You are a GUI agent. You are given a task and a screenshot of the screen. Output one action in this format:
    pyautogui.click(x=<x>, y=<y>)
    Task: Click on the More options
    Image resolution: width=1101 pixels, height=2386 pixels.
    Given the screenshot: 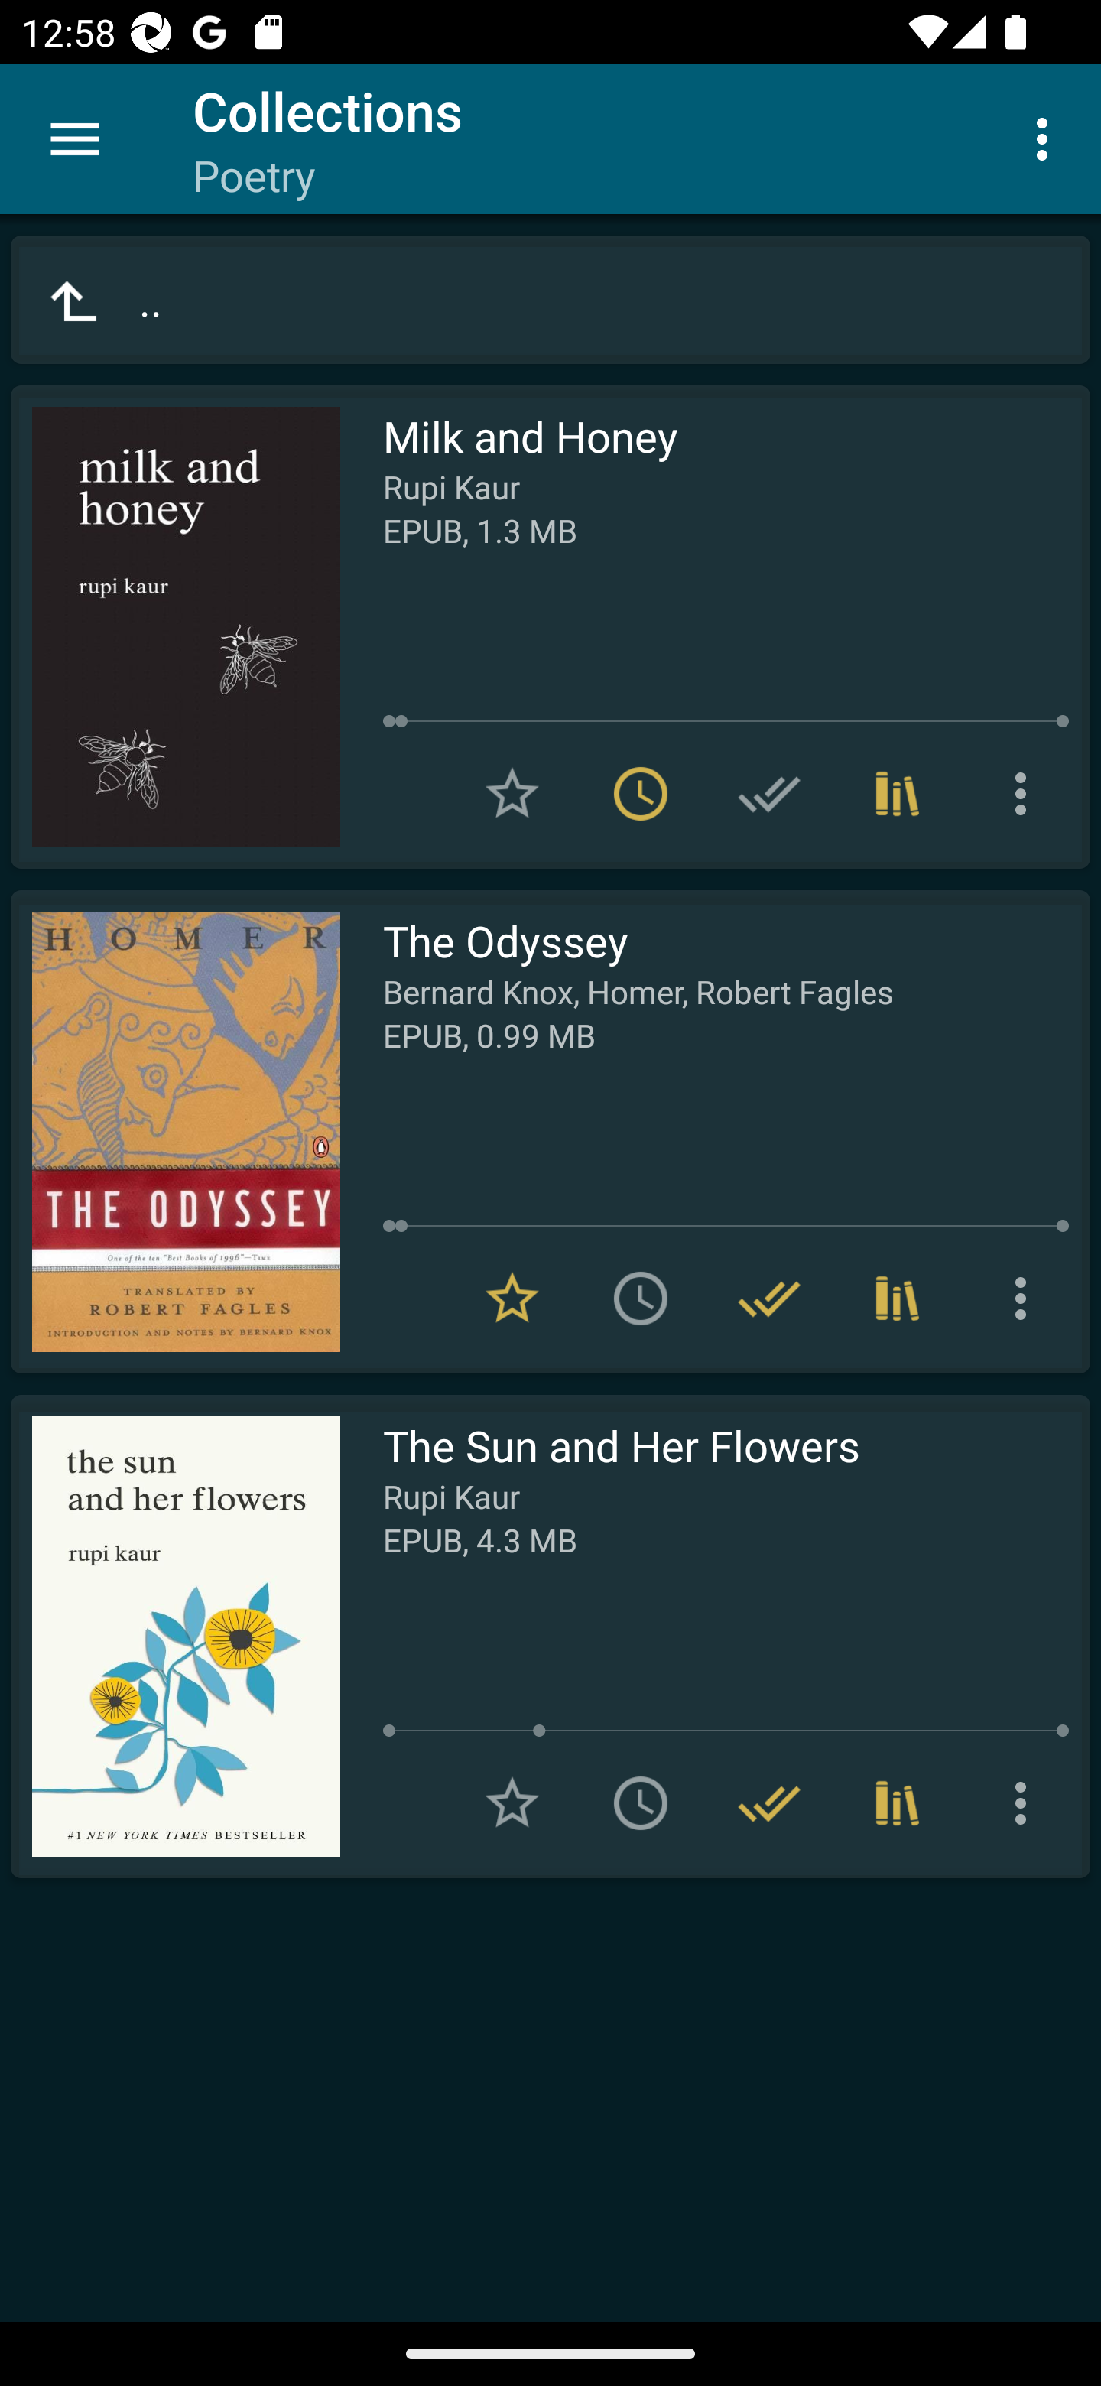 What is the action you would take?
    pyautogui.click(x=1026, y=1298)
    